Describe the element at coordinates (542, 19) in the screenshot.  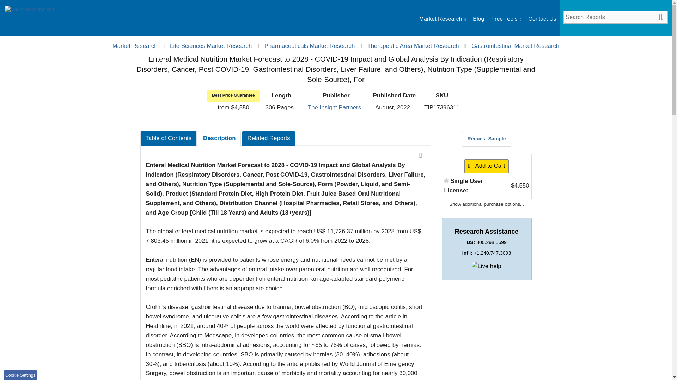
I see `Contact Us` at that location.